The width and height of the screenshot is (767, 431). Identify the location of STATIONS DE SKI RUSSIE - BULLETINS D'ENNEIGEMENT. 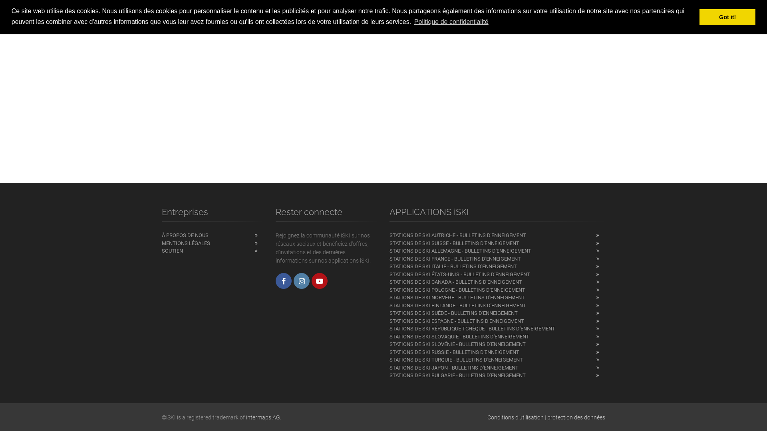
(497, 352).